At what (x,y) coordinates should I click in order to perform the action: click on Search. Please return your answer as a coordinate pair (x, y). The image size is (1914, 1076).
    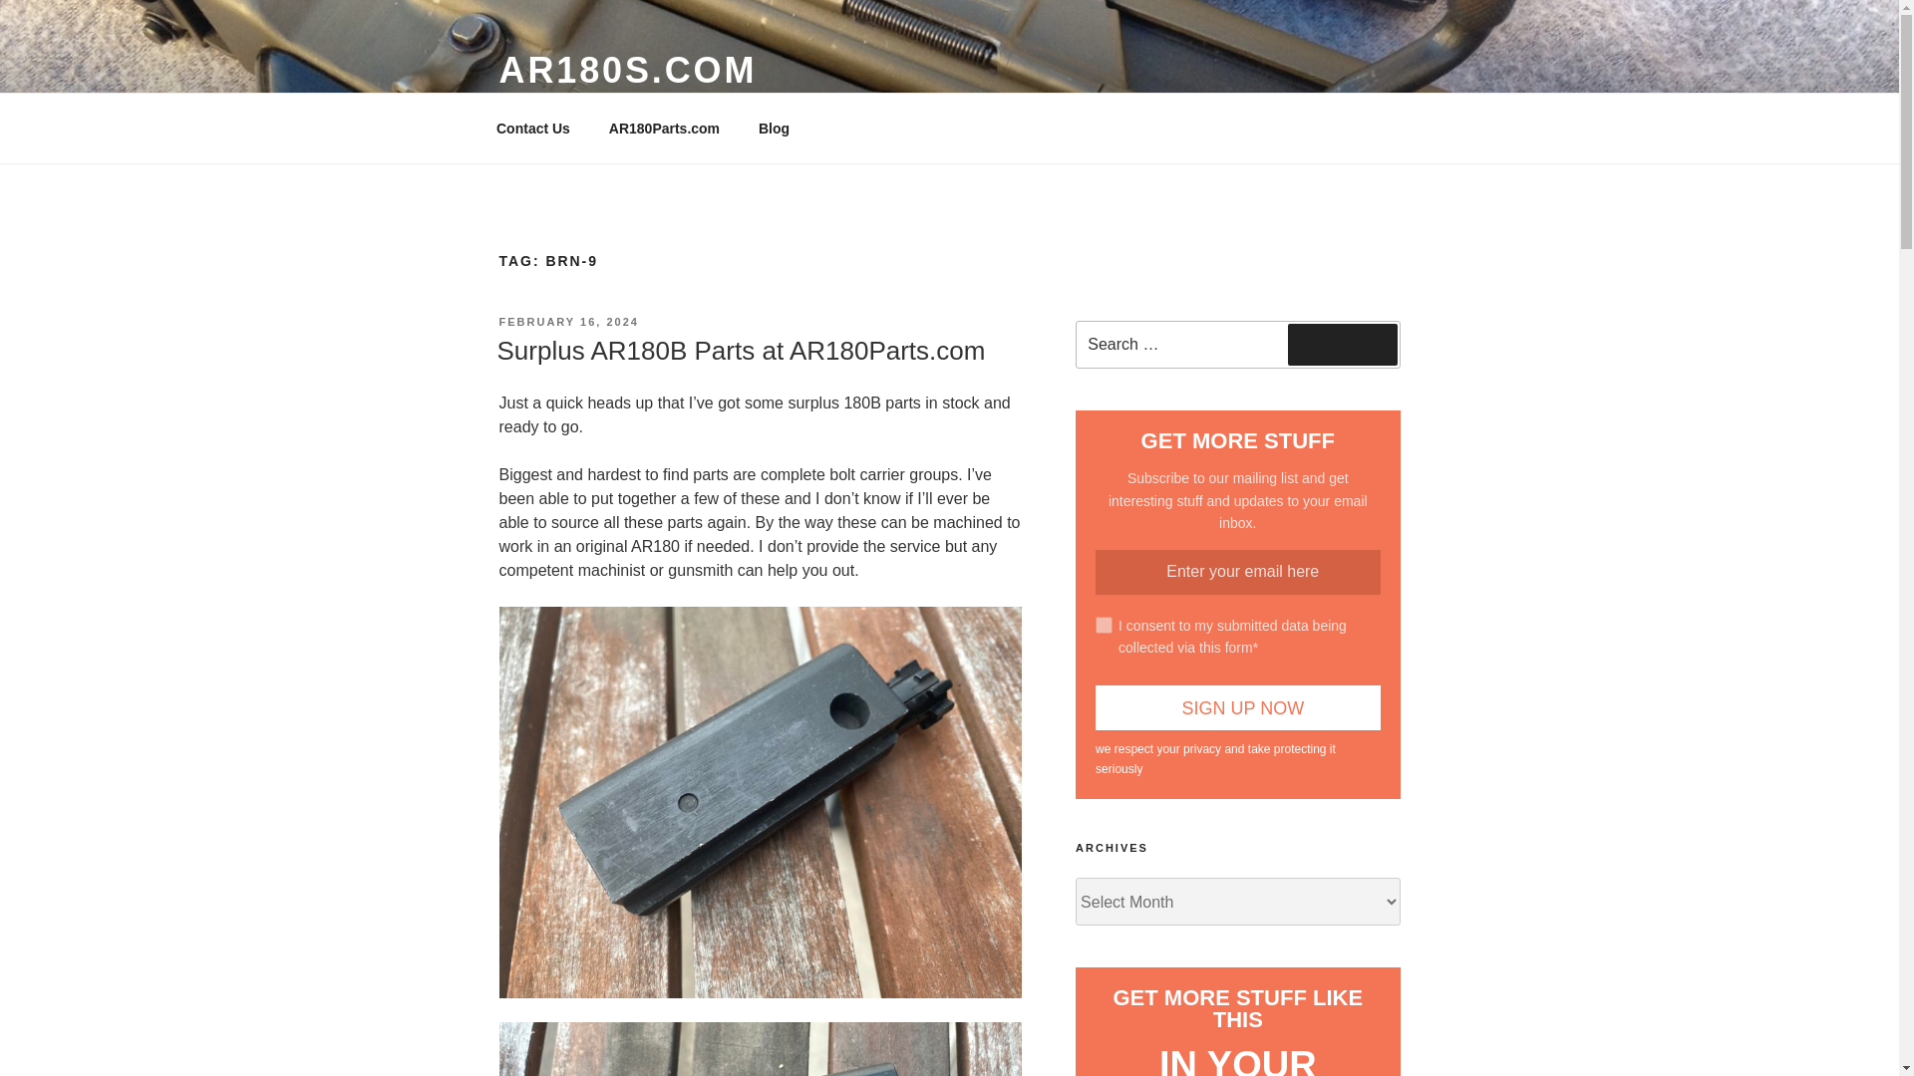
    Looking at the image, I should click on (1342, 345).